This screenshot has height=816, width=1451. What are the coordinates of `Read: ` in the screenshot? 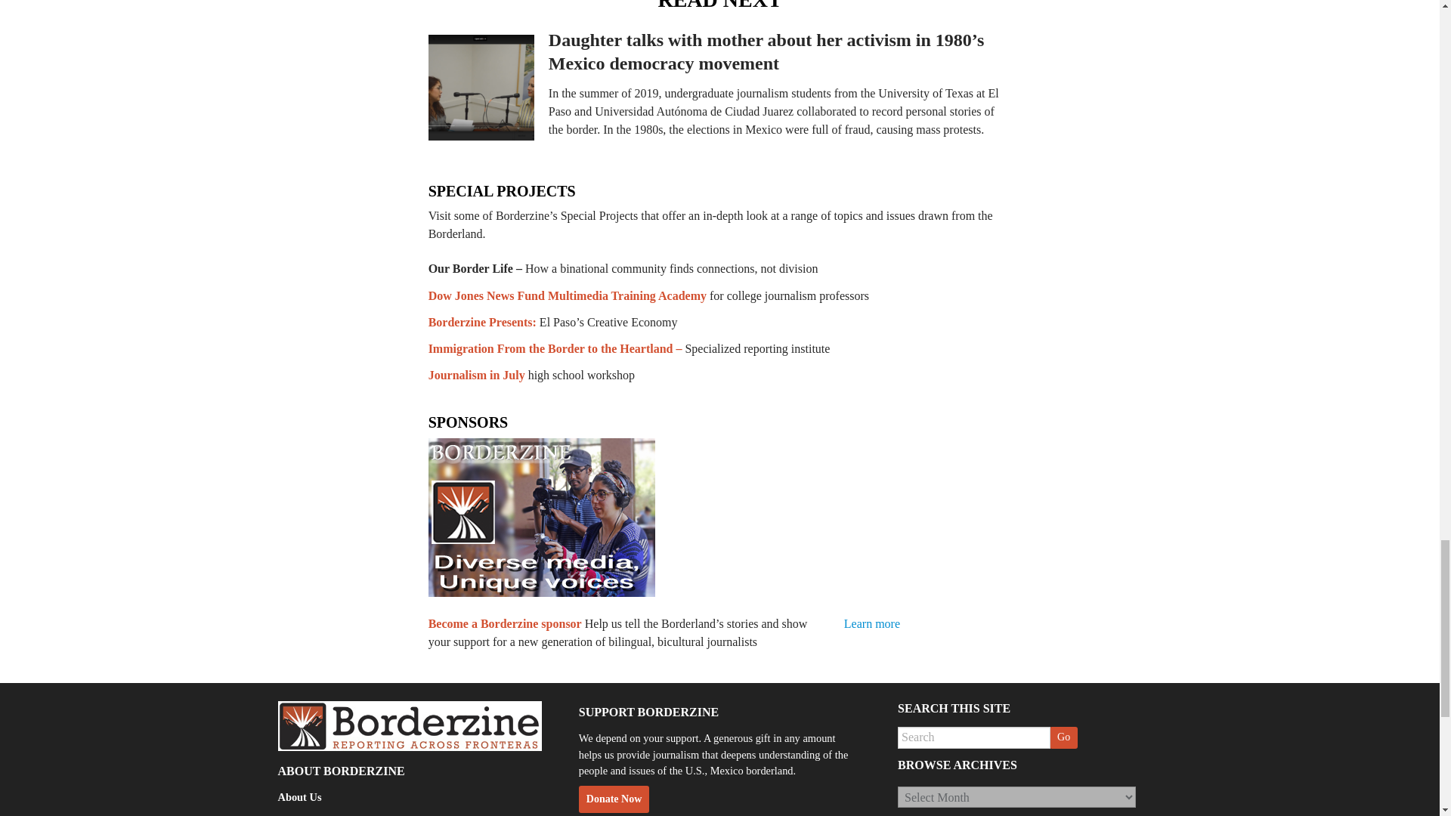 It's located at (766, 51).